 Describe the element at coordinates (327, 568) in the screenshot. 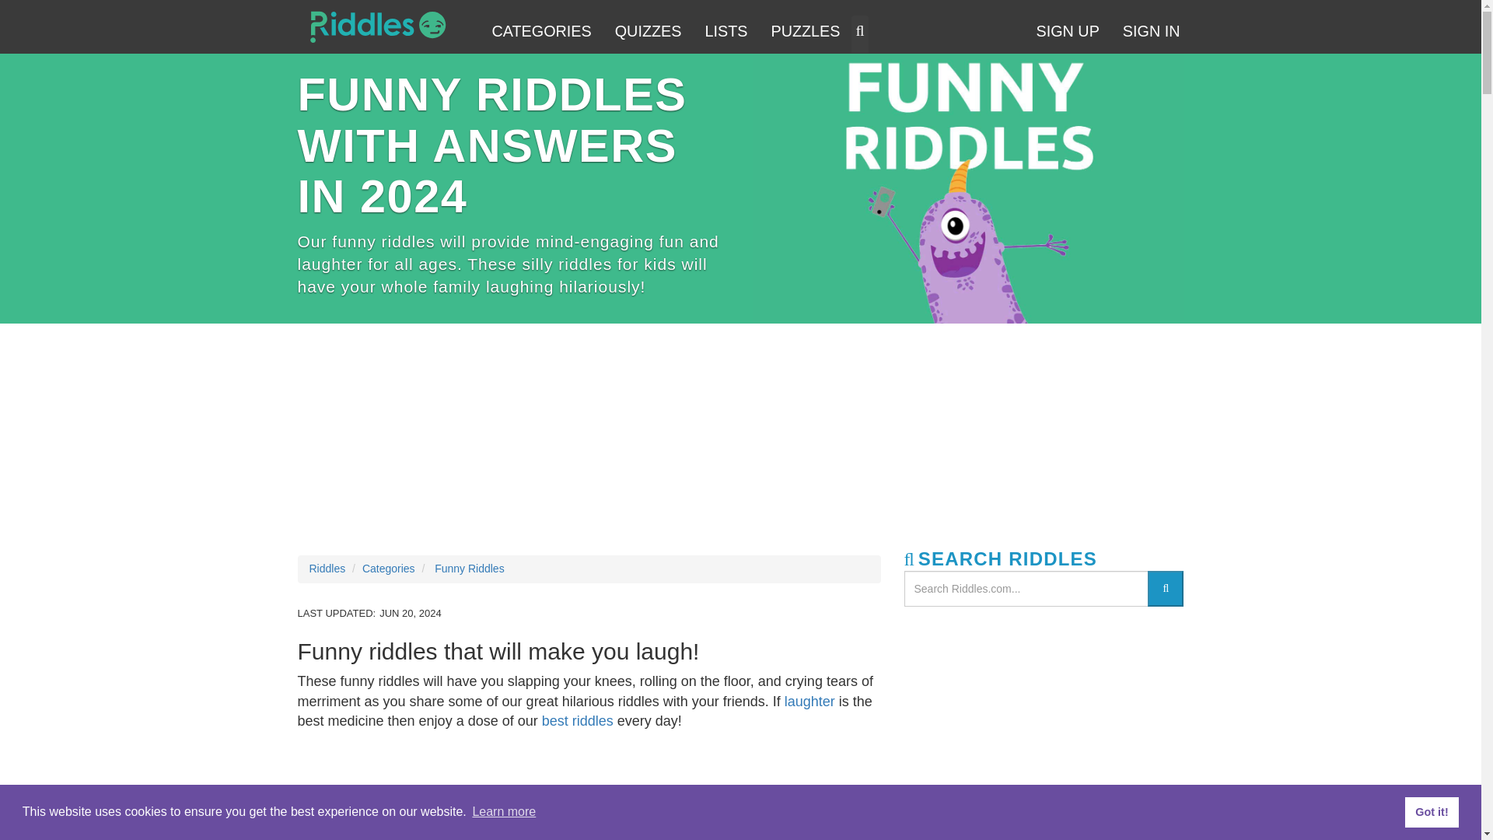

I see `Riddles` at that location.